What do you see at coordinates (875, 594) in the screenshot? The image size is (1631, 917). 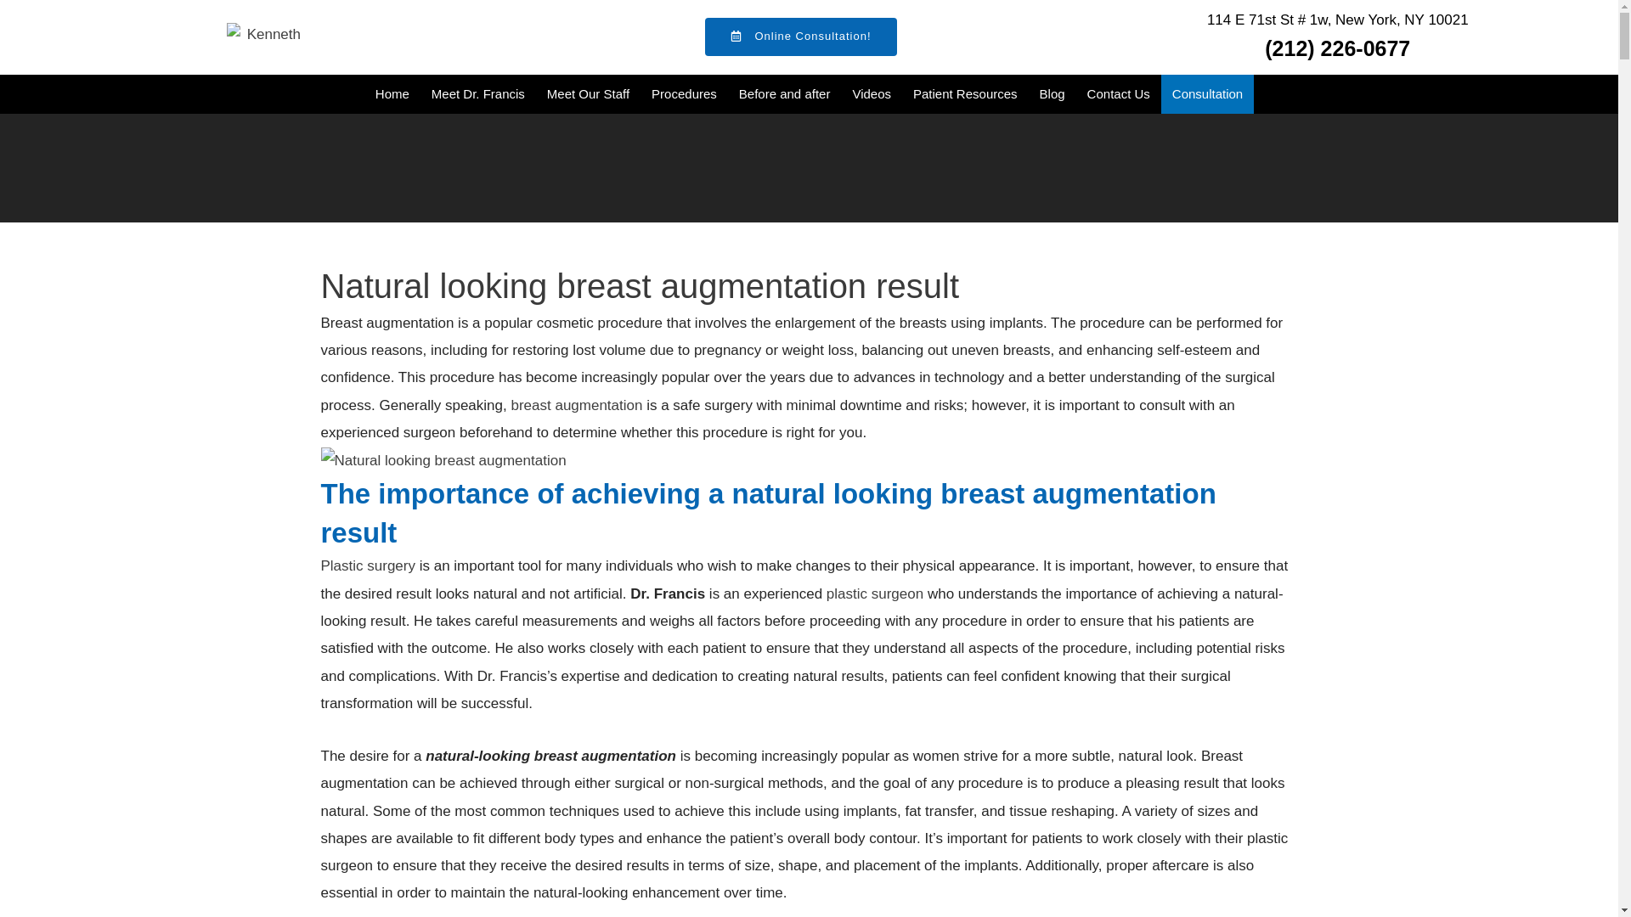 I see `plastic surgeon` at bounding box center [875, 594].